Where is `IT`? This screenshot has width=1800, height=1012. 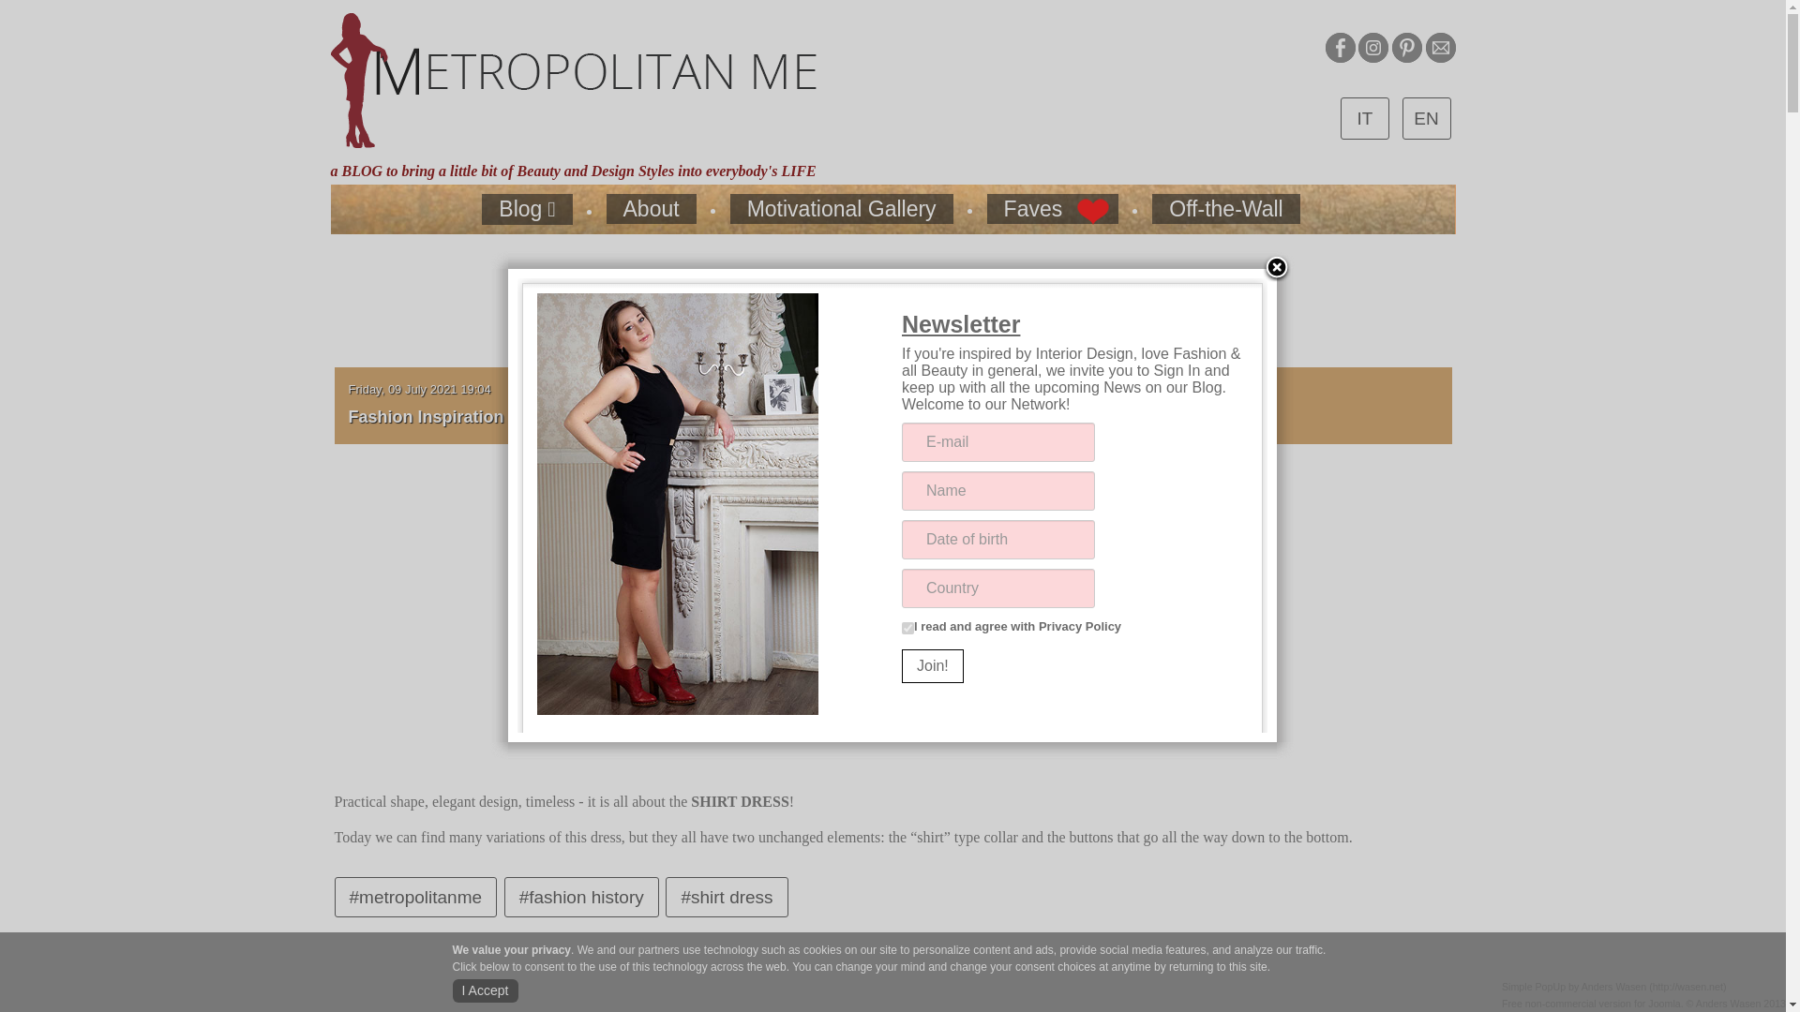
IT is located at coordinates (1365, 118).